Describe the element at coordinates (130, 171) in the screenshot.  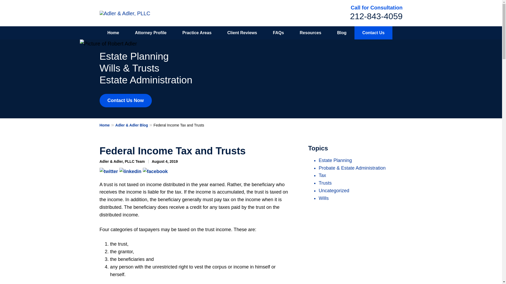
I see `Share` at that location.